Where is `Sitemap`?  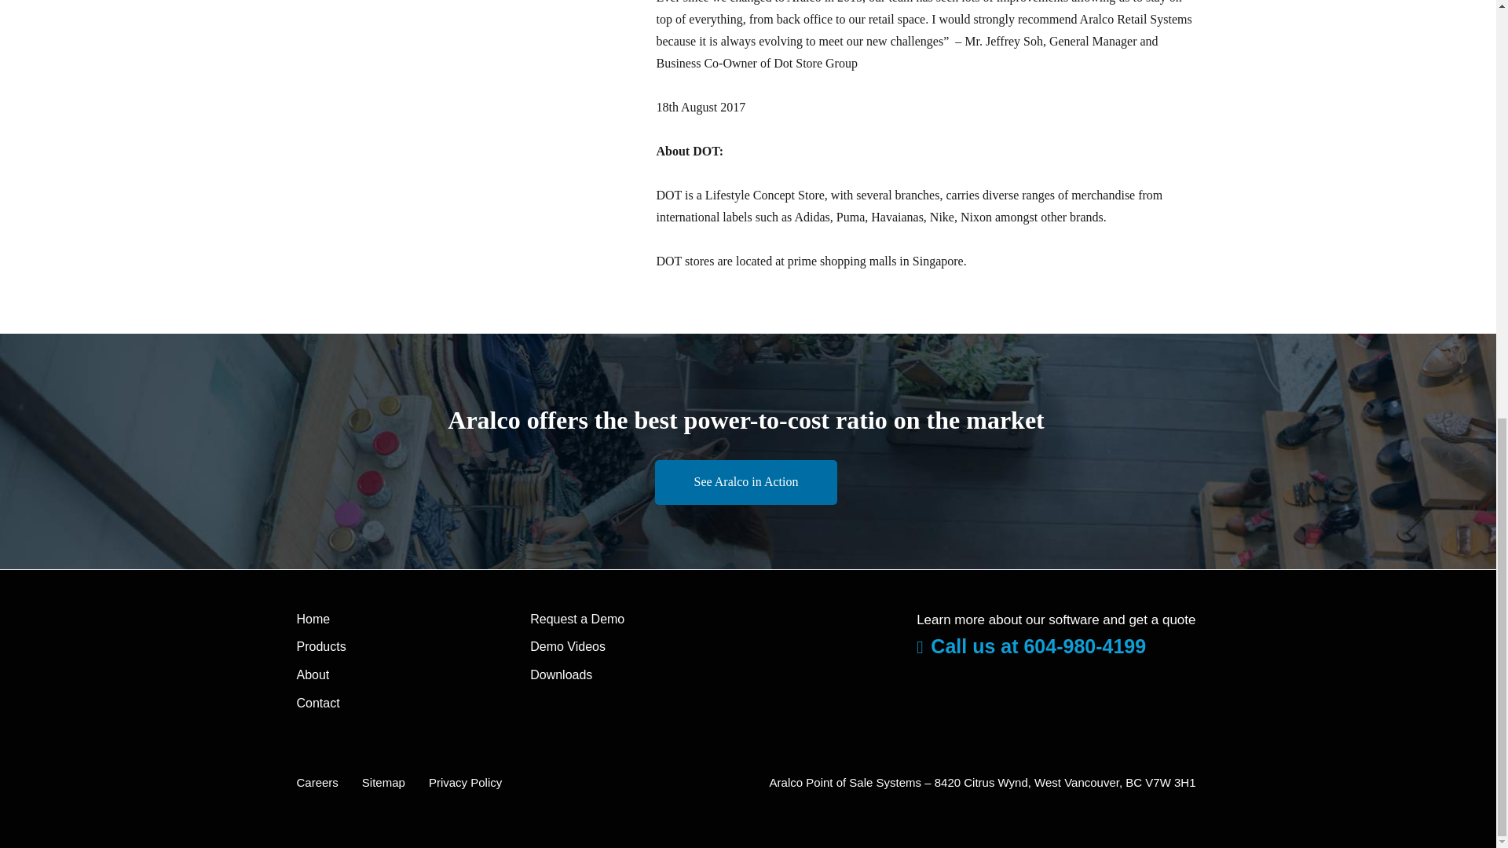 Sitemap is located at coordinates (383, 782).